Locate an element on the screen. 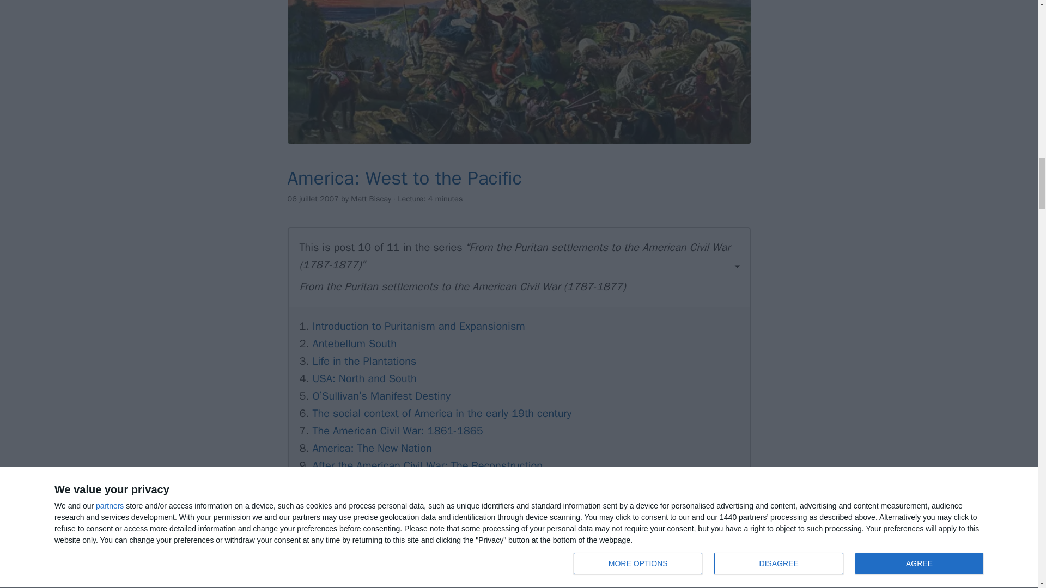  Life in the Plantations is located at coordinates (364, 362).